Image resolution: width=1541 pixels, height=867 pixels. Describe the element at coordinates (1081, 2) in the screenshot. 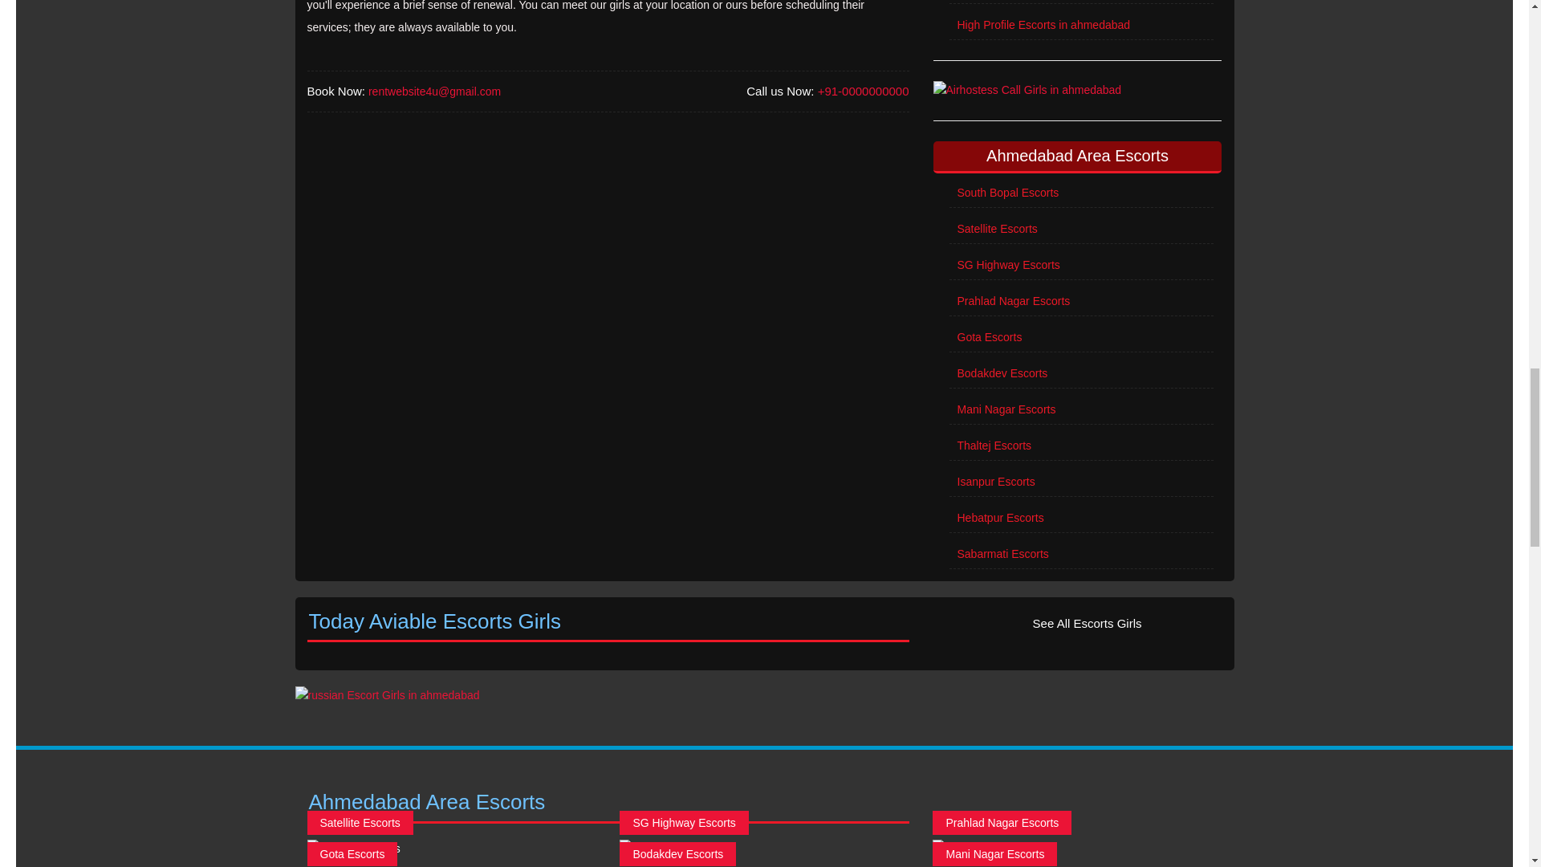

I see `College Student Escorts in ahmedabad` at that location.